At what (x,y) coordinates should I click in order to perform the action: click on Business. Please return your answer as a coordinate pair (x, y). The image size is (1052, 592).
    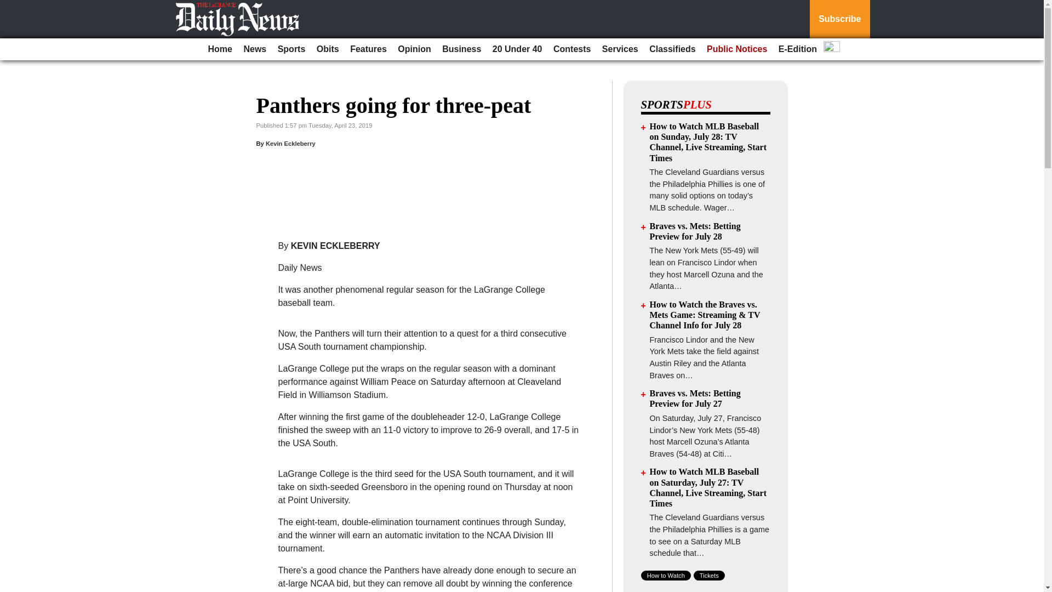
    Looking at the image, I should click on (461, 49).